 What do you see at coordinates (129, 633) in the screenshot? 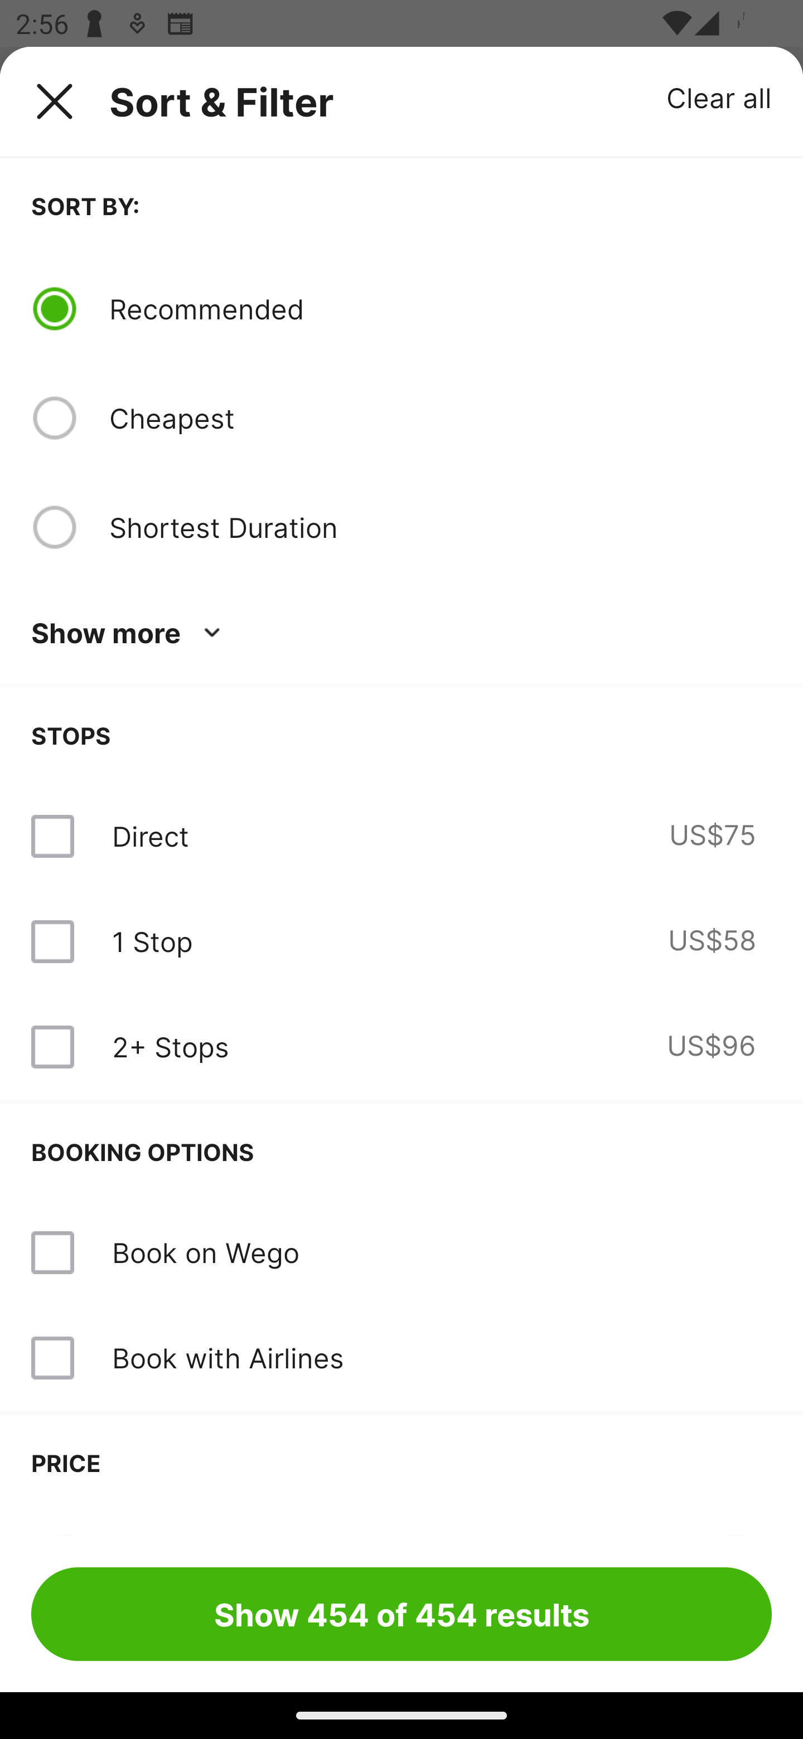
I see `Show more` at bounding box center [129, 633].